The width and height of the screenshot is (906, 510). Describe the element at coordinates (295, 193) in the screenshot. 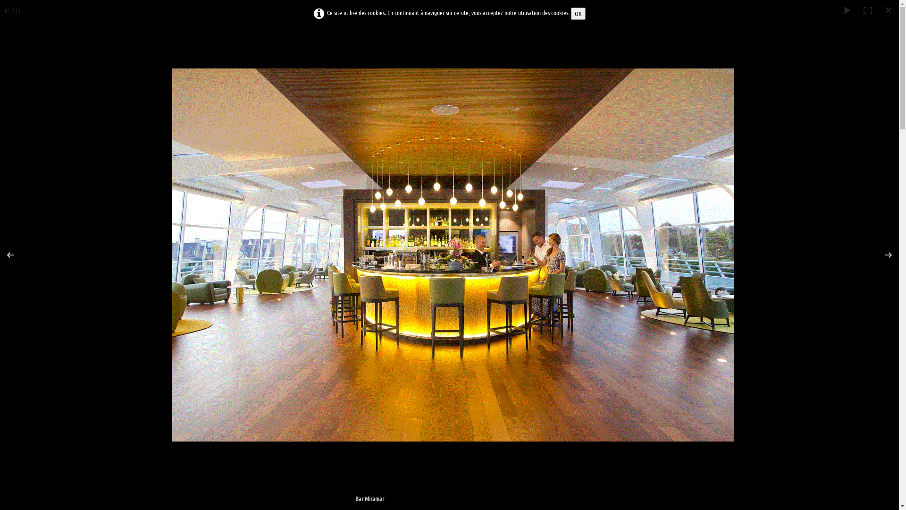

I see `Plage du Fogeo` at that location.